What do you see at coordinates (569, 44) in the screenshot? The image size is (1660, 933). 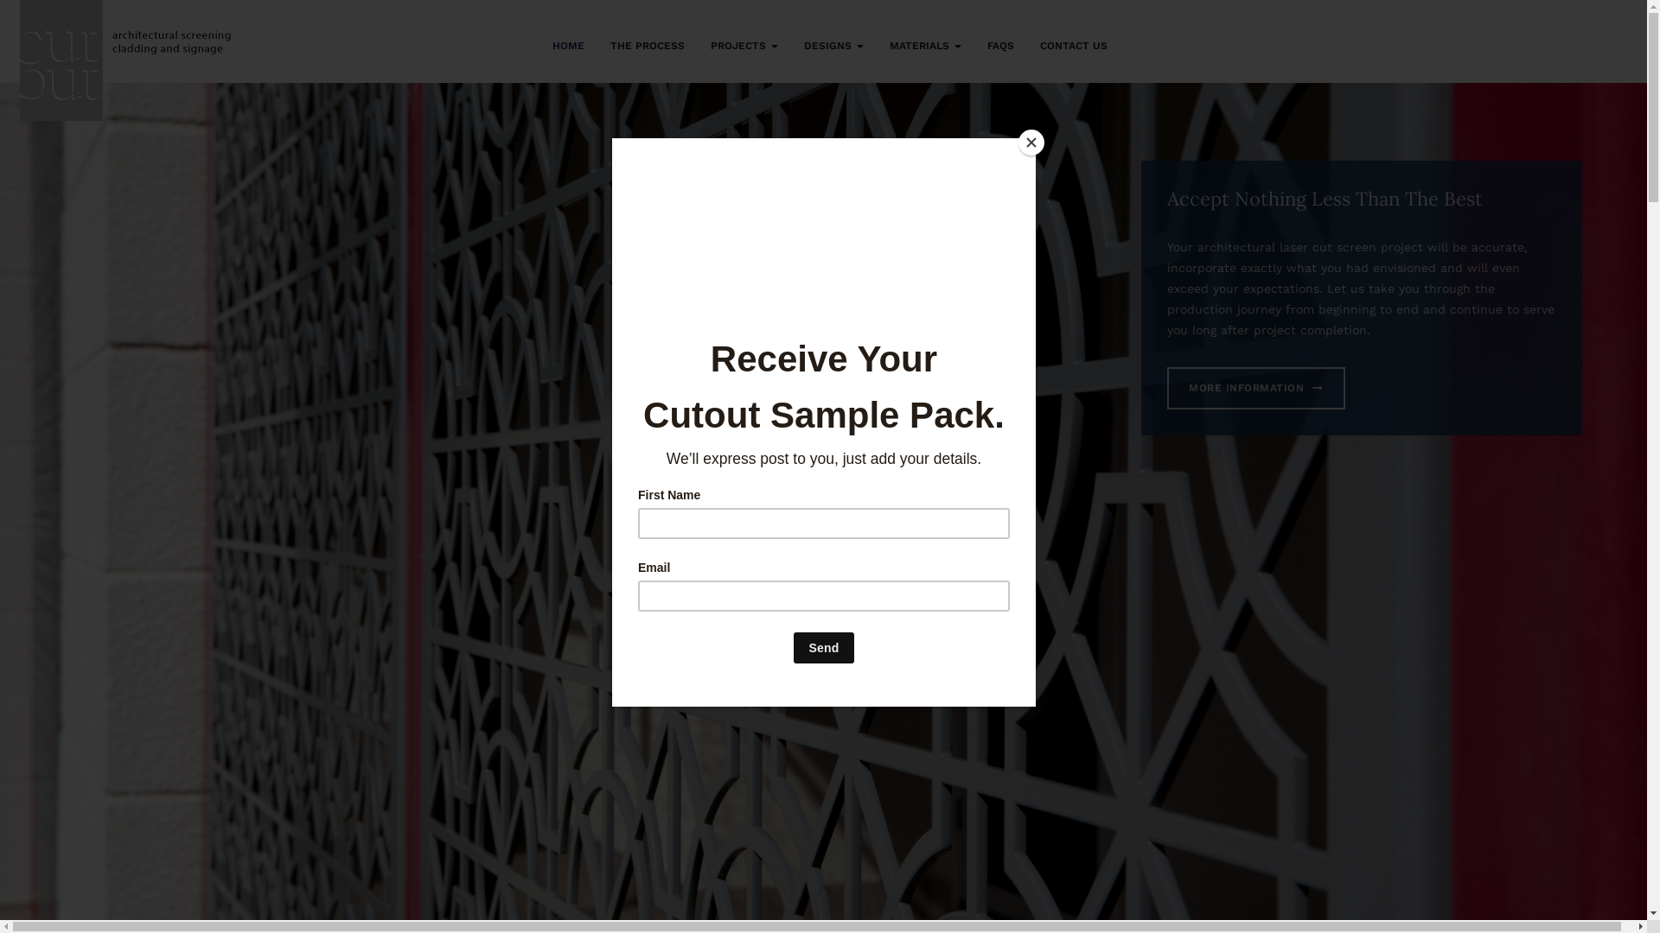 I see `HOME` at bounding box center [569, 44].